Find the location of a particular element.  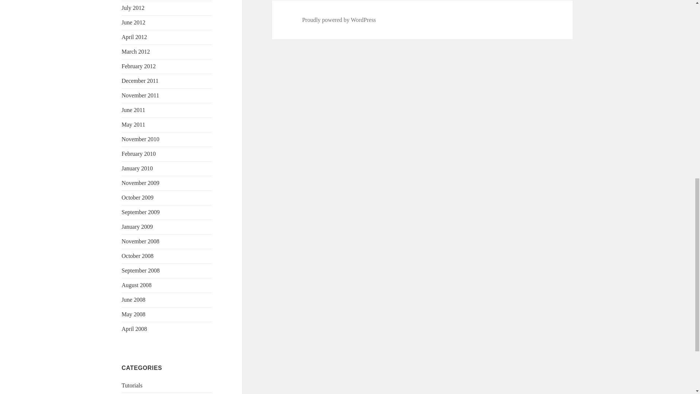

June 2012 is located at coordinates (133, 22).